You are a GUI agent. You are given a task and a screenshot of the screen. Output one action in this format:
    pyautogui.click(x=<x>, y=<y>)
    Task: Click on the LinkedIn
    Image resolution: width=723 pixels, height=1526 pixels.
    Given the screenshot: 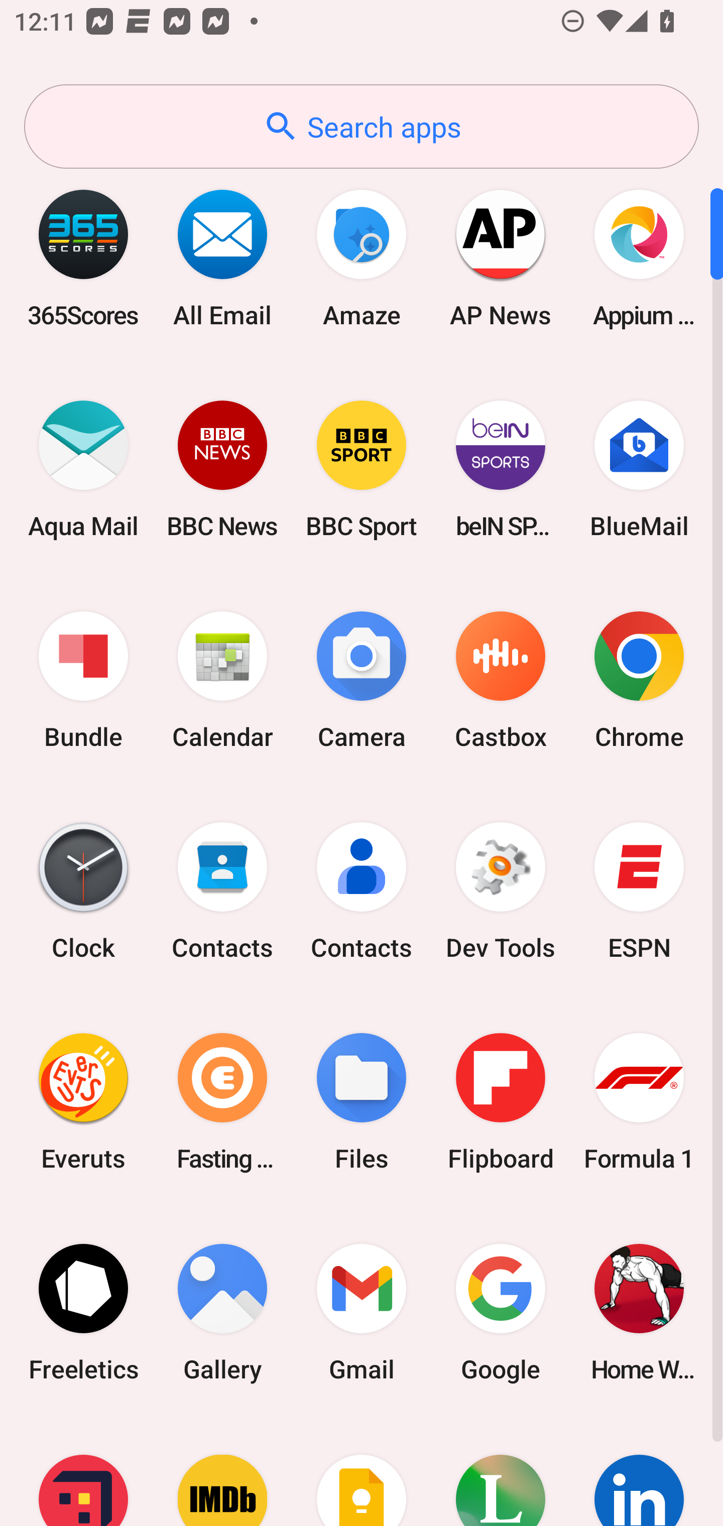 What is the action you would take?
    pyautogui.click(x=639, y=1472)
    